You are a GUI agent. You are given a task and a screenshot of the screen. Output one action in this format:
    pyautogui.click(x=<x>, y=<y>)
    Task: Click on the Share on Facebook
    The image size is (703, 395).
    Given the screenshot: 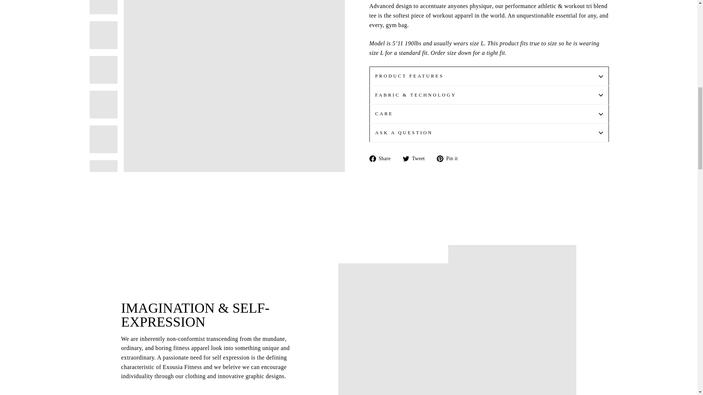 What is the action you would take?
    pyautogui.click(x=382, y=158)
    